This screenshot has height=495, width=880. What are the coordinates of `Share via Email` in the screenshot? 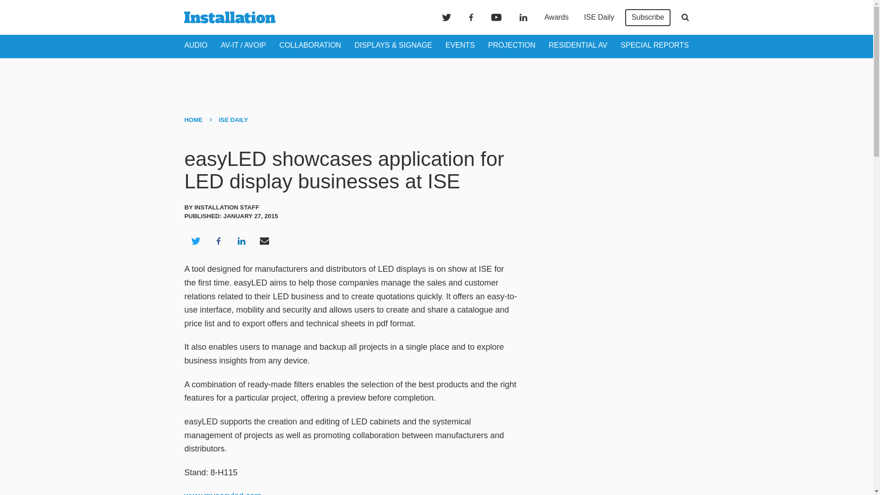 It's located at (264, 241).